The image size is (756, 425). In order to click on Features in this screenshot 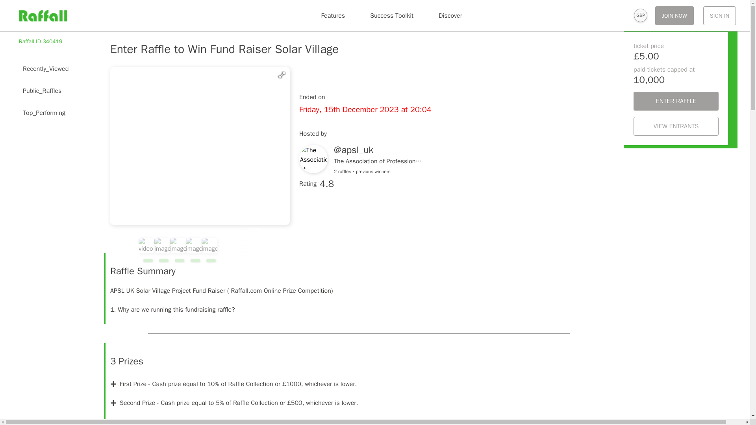, I will do `click(333, 16)`.